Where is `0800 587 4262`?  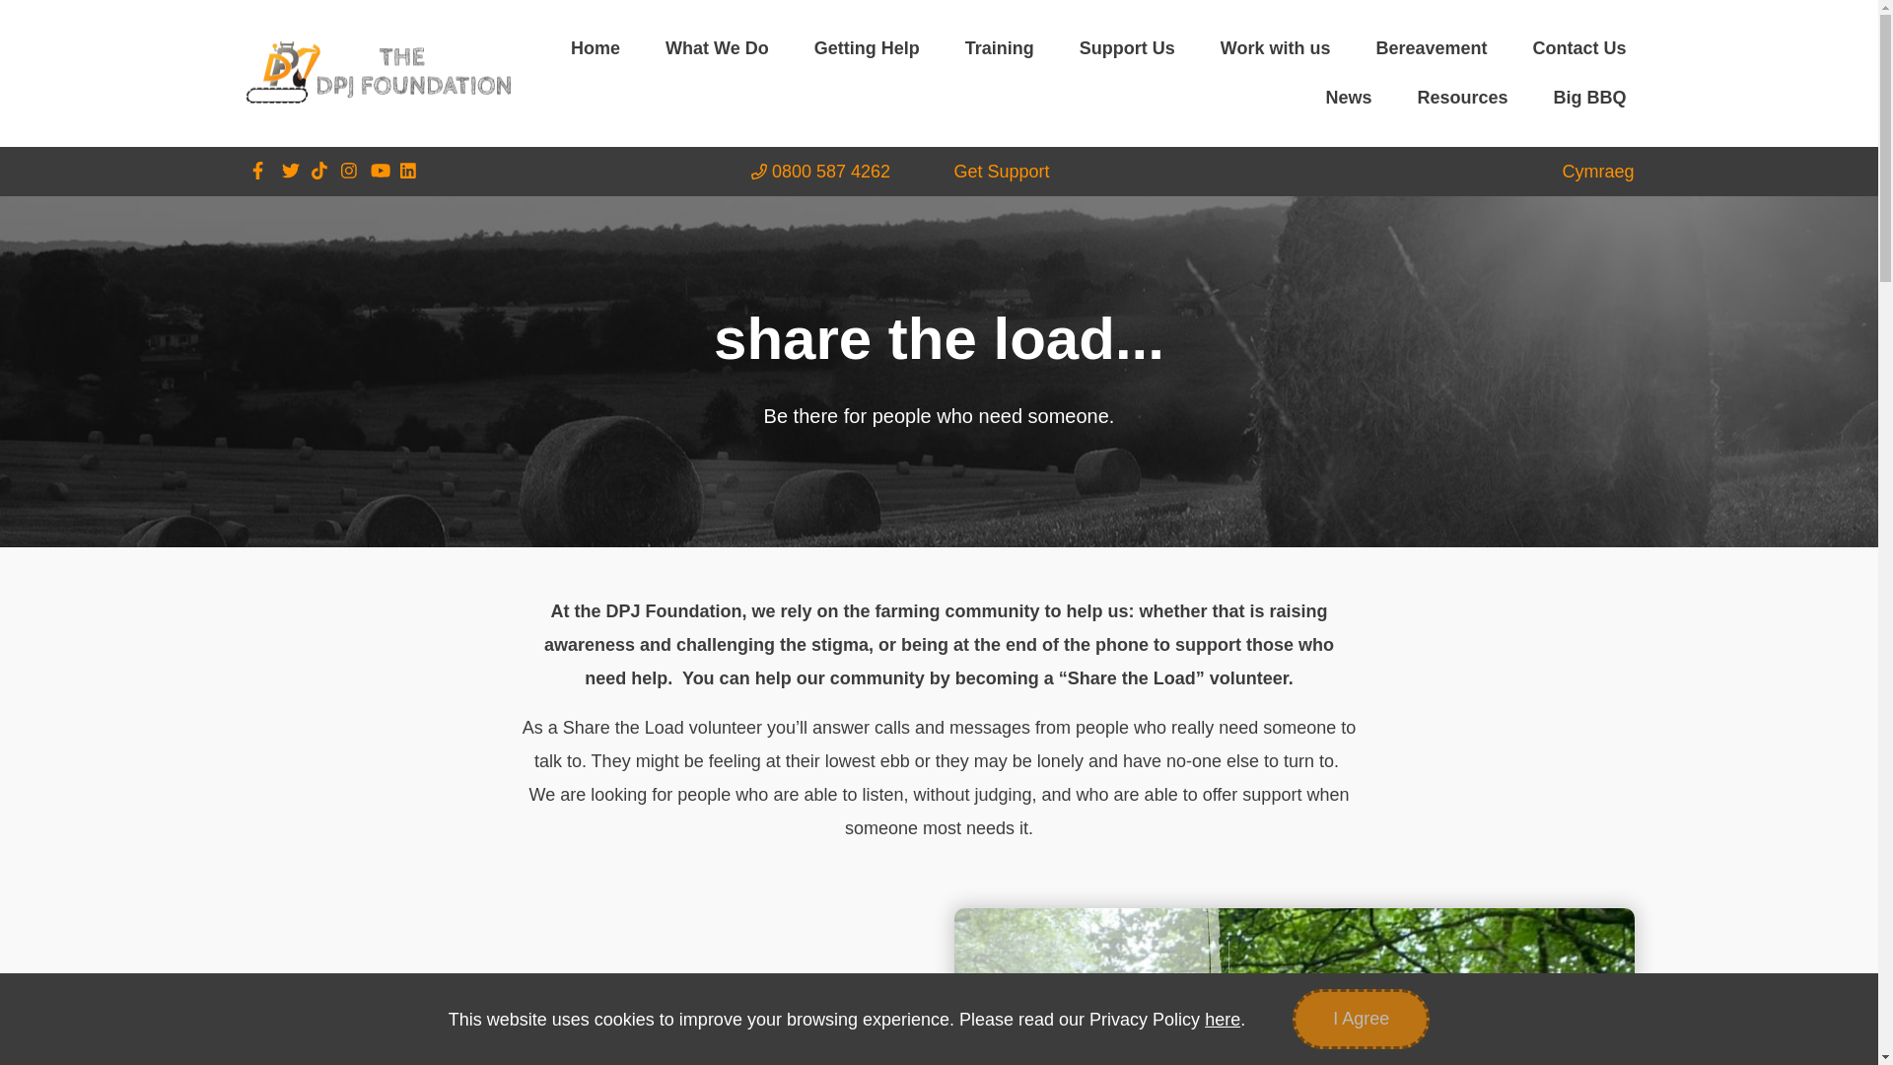 0800 587 4262 is located at coordinates (828, 172).